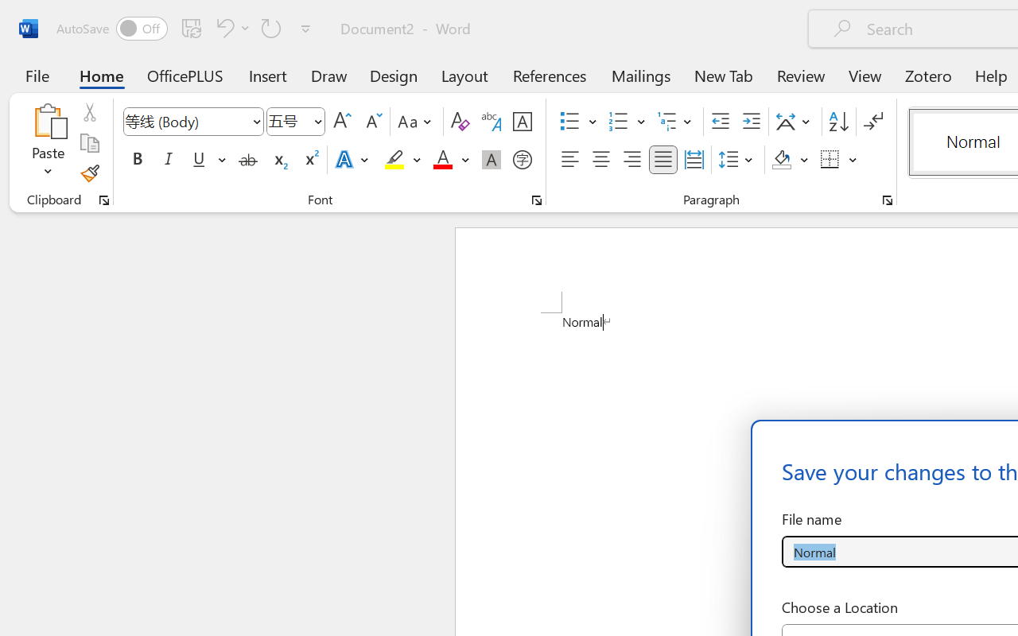 The height and width of the screenshot is (636, 1018). I want to click on Center, so click(601, 160).